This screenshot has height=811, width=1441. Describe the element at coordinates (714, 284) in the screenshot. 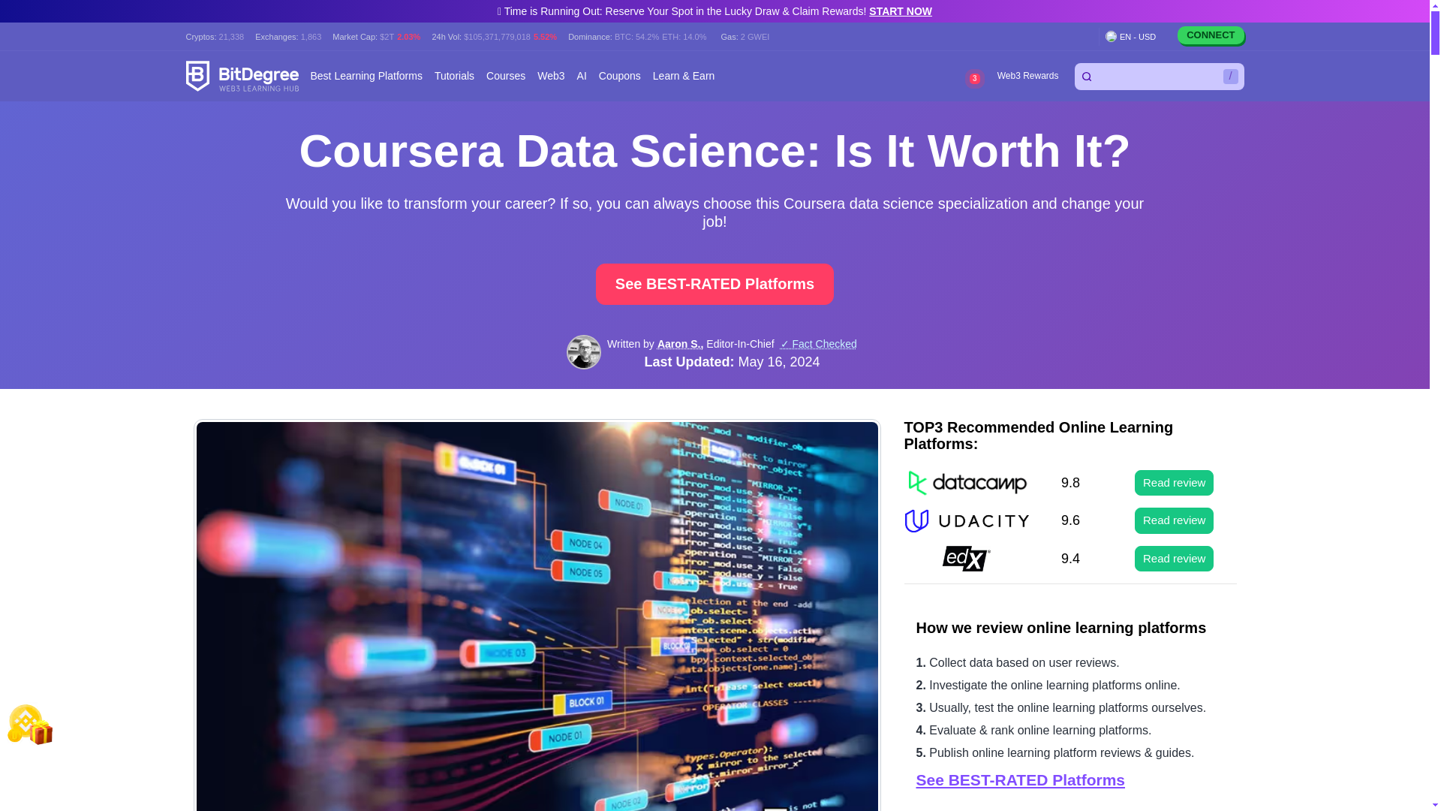

I see `See BEST-RATED Platforms` at that location.